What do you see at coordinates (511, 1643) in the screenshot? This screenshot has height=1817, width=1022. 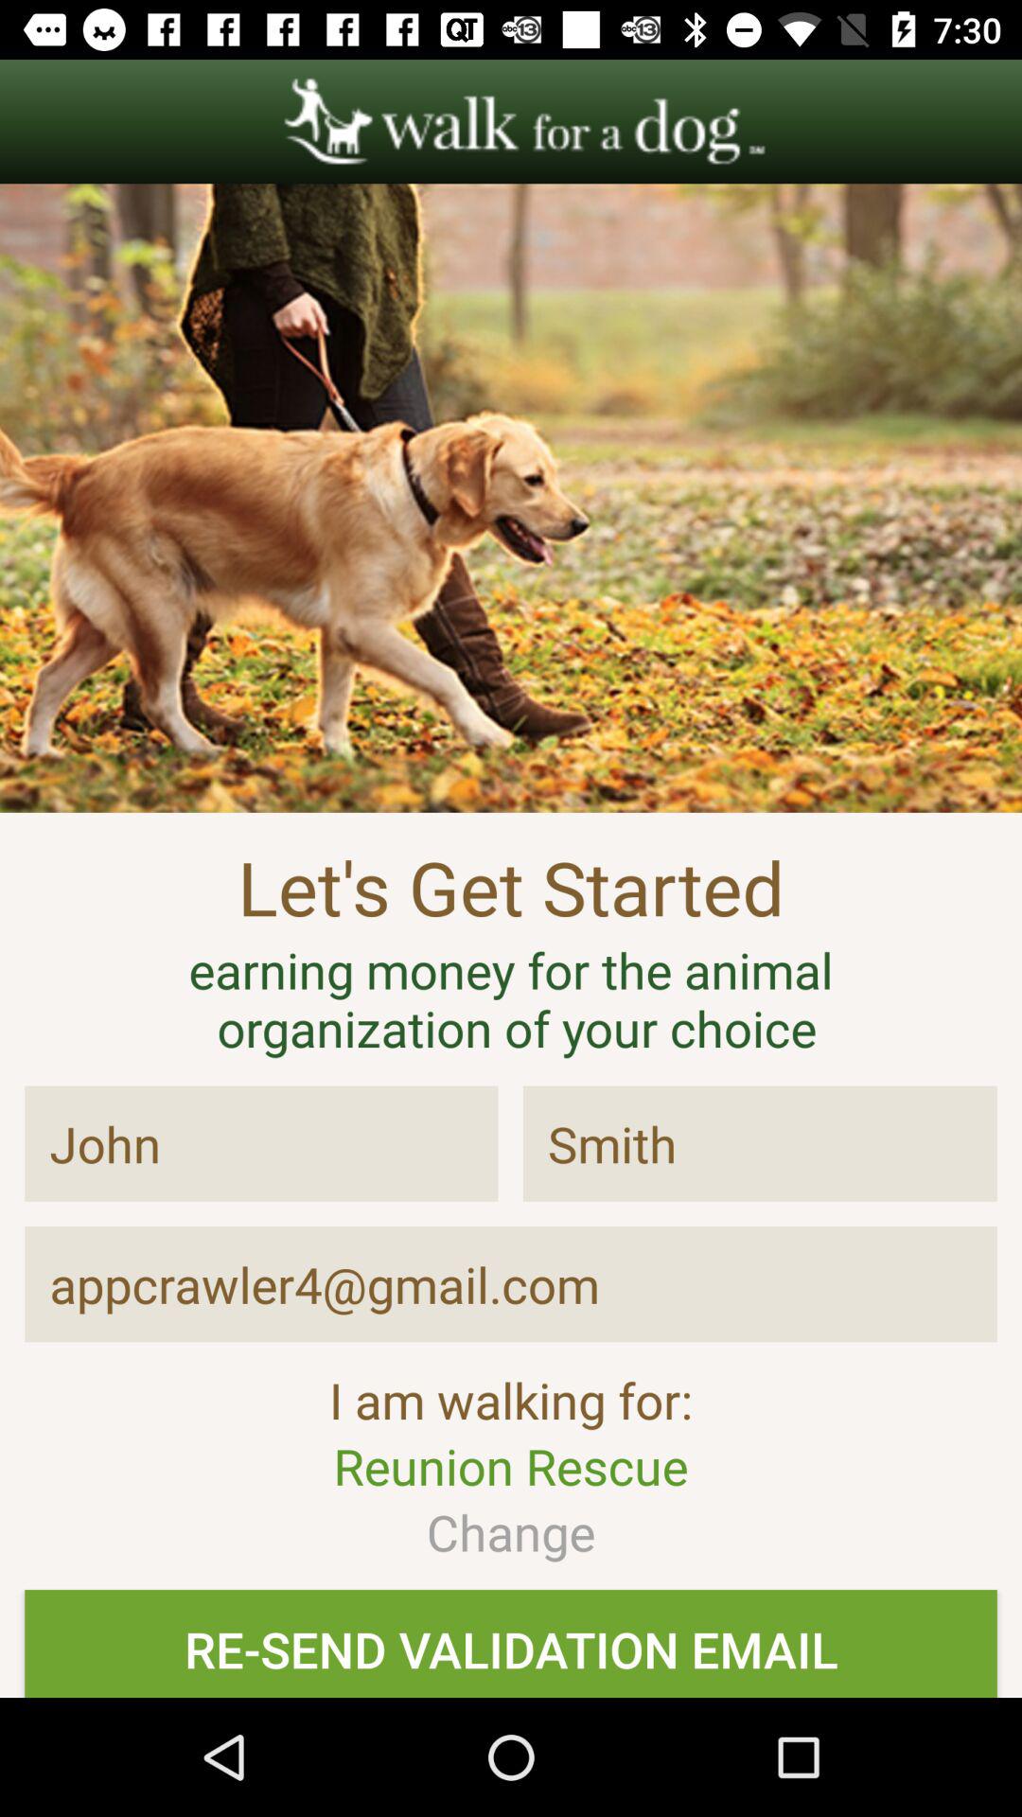 I see `resend validation mail` at bounding box center [511, 1643].